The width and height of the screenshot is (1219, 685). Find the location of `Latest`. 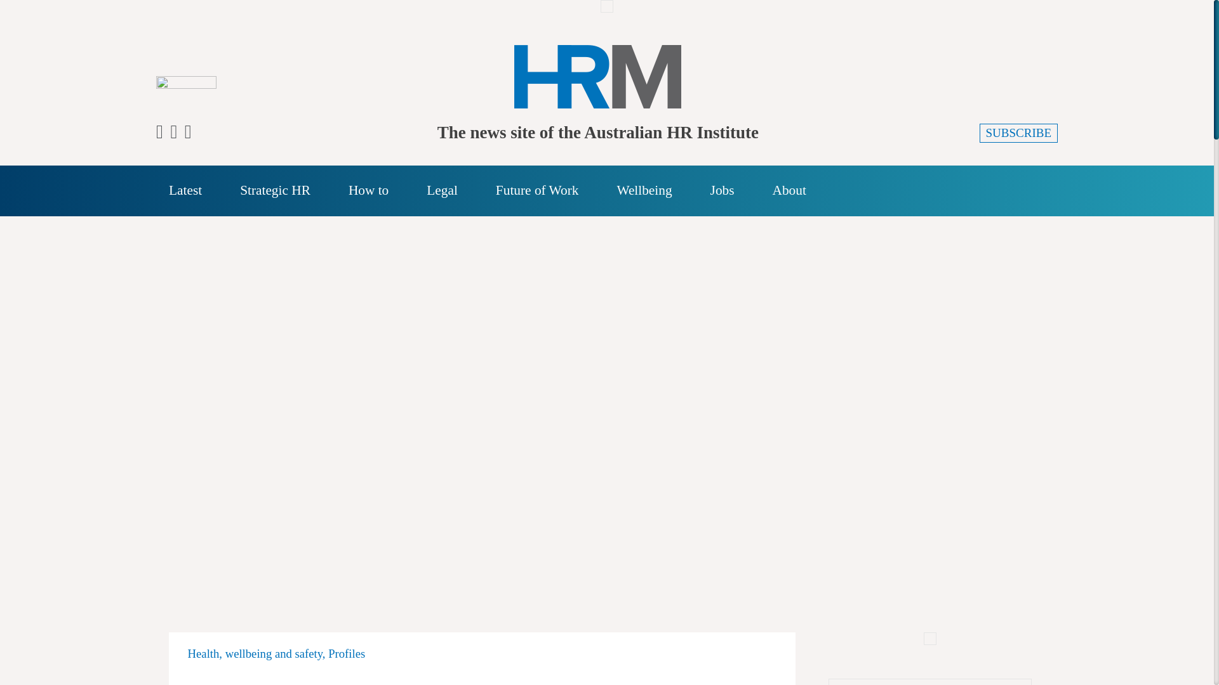

Latest is located at coordinates (185, 191).